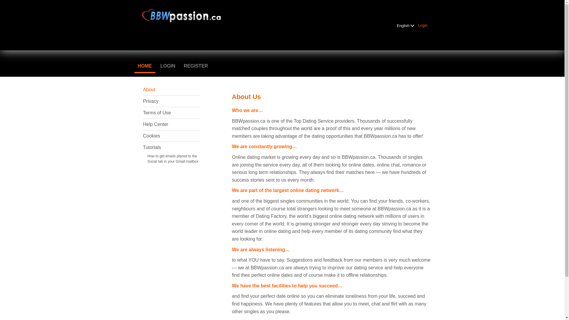 This screenshot has height=320, width=569. Describe the element at coordinates (423, 25) in the screenshot. I see `Login` at that location.